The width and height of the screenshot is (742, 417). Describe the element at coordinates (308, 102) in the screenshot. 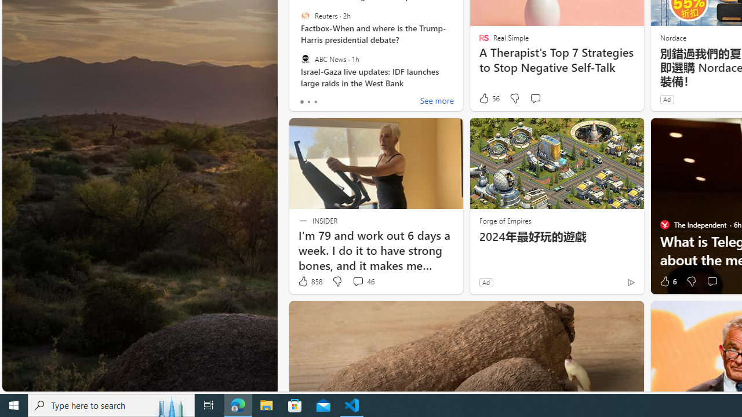

I see `tab-1` at that location.